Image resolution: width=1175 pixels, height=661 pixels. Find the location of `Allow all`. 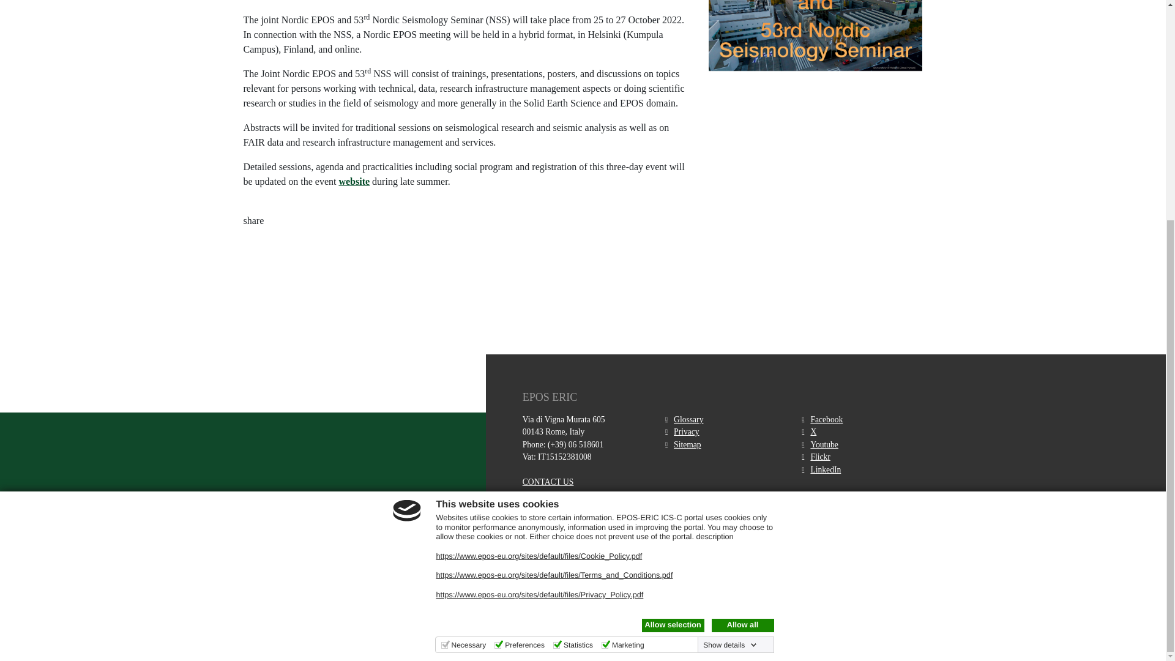

Allow all is located at coordinates (742, 301).